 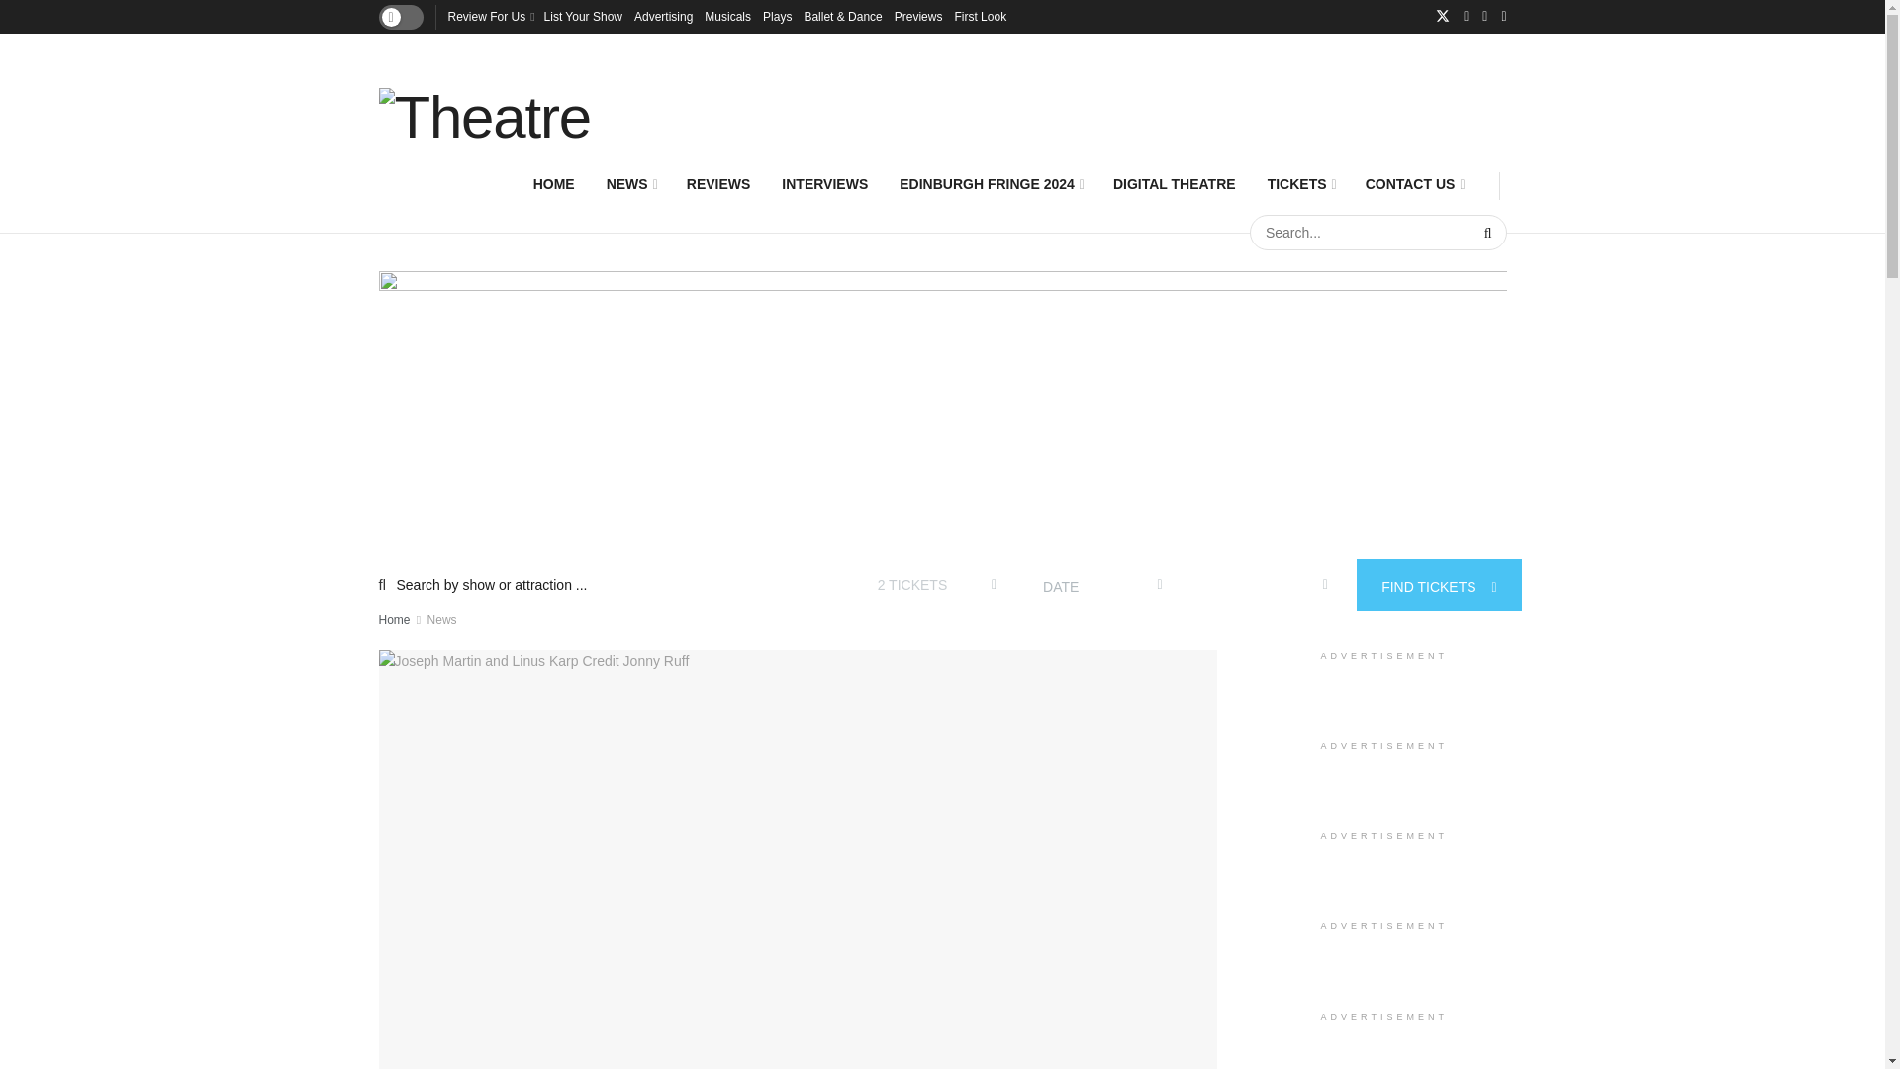 What do you see at coordinates (630, 184) in the screenshot?
I see `NEWS` at bounding box center [630, 184].